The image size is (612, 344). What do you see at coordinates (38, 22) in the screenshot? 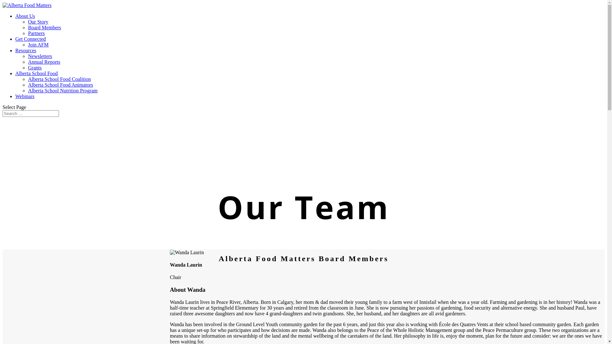
I see `Our Story` at bounding box center [38, 22].